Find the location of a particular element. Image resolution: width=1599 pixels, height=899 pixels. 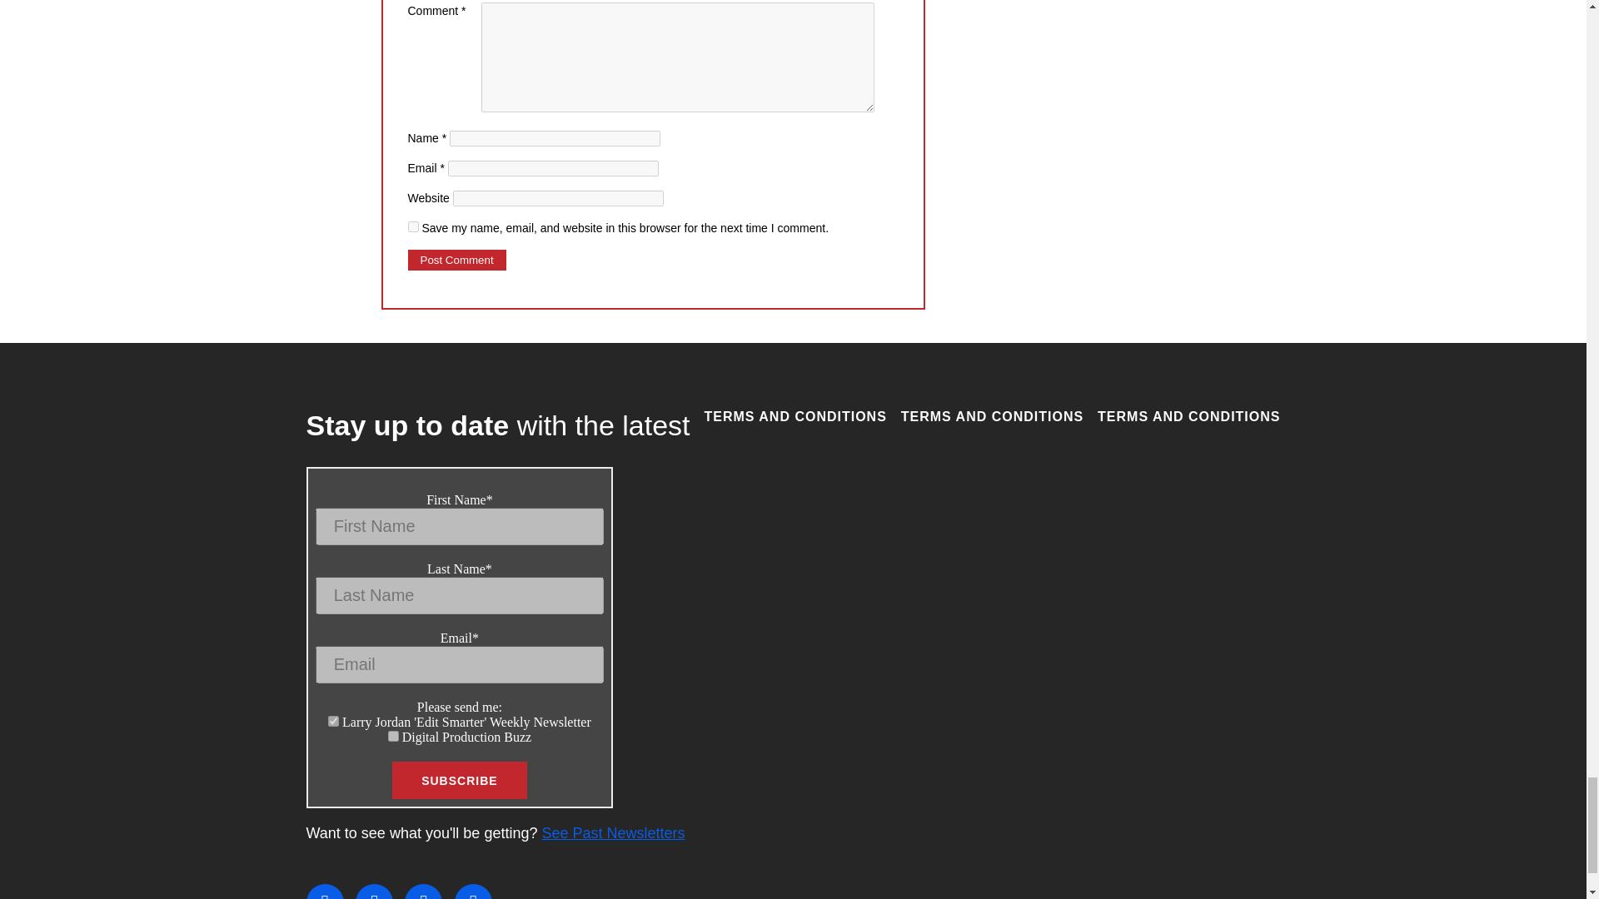

Post Comment is located at coordinates (456, 260).